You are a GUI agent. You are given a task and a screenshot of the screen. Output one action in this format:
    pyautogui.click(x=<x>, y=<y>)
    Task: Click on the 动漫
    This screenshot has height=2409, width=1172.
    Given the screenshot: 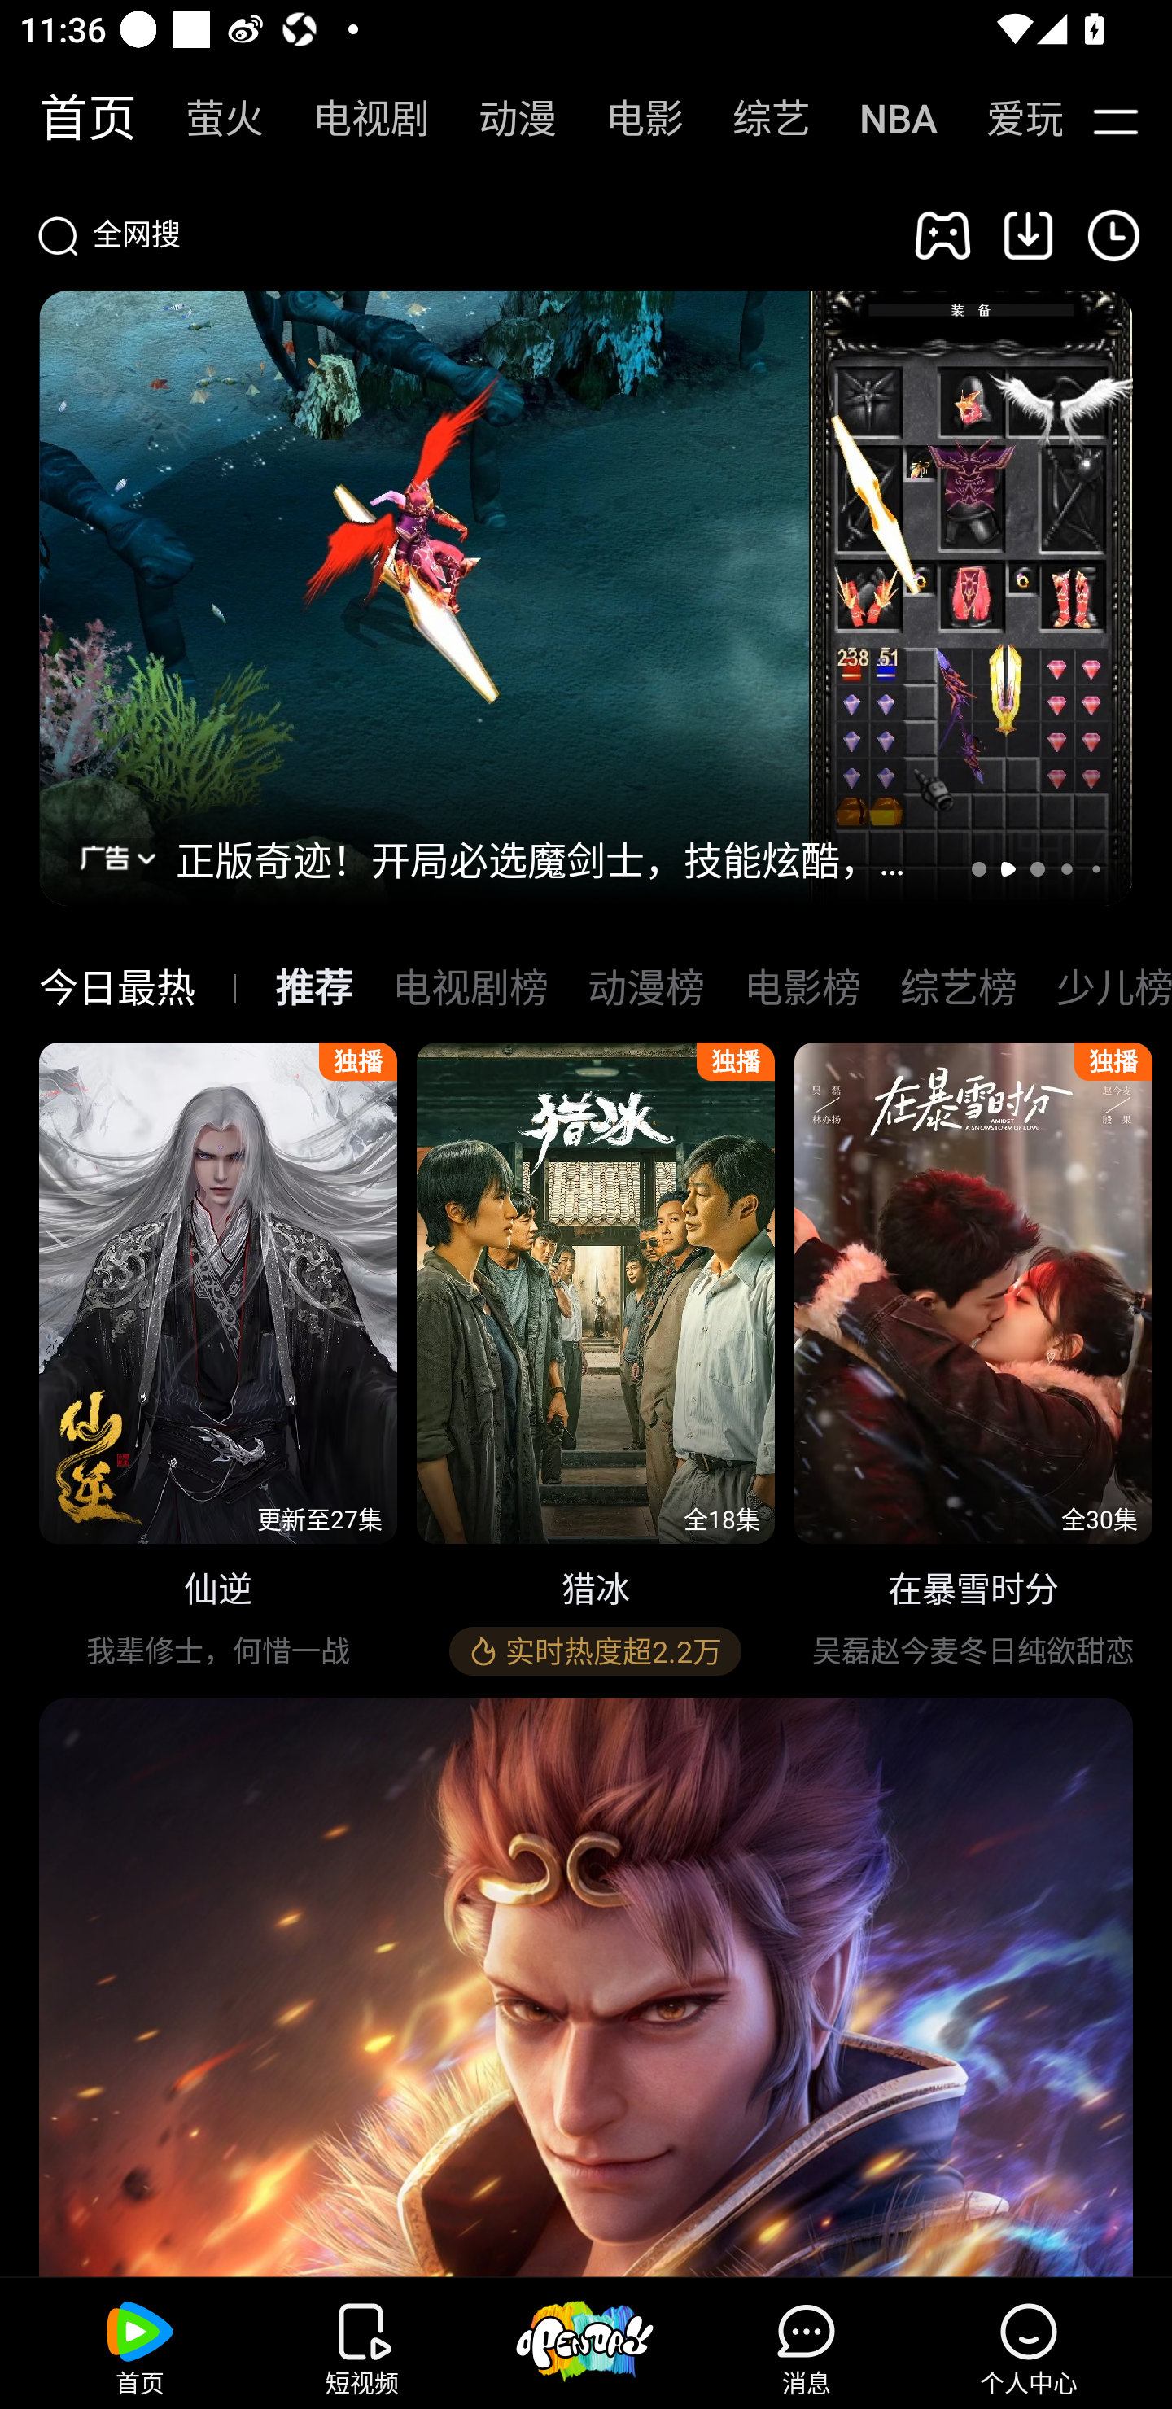 What is the action you would take?
    pyautogui.click(x=503, y=119)
    